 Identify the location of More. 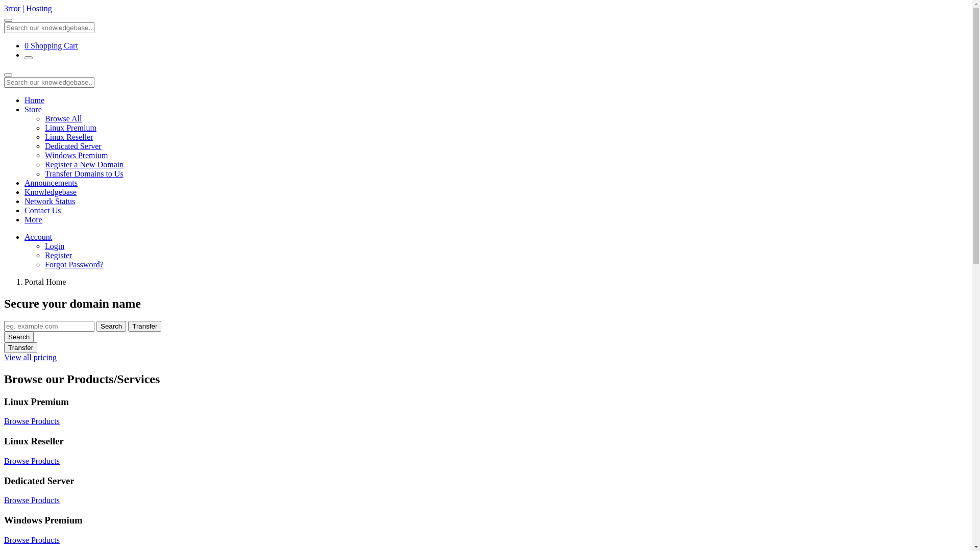
(34, 219).